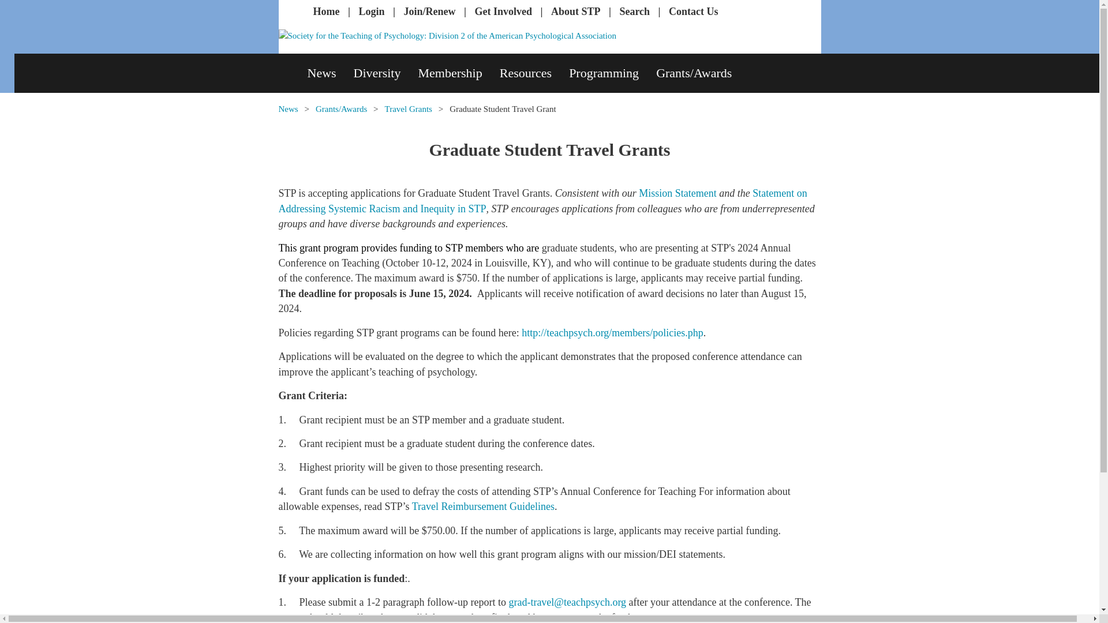  Describe the element at coordinates (694, 12) in the screenshot. I see `Contact Us` at that location.